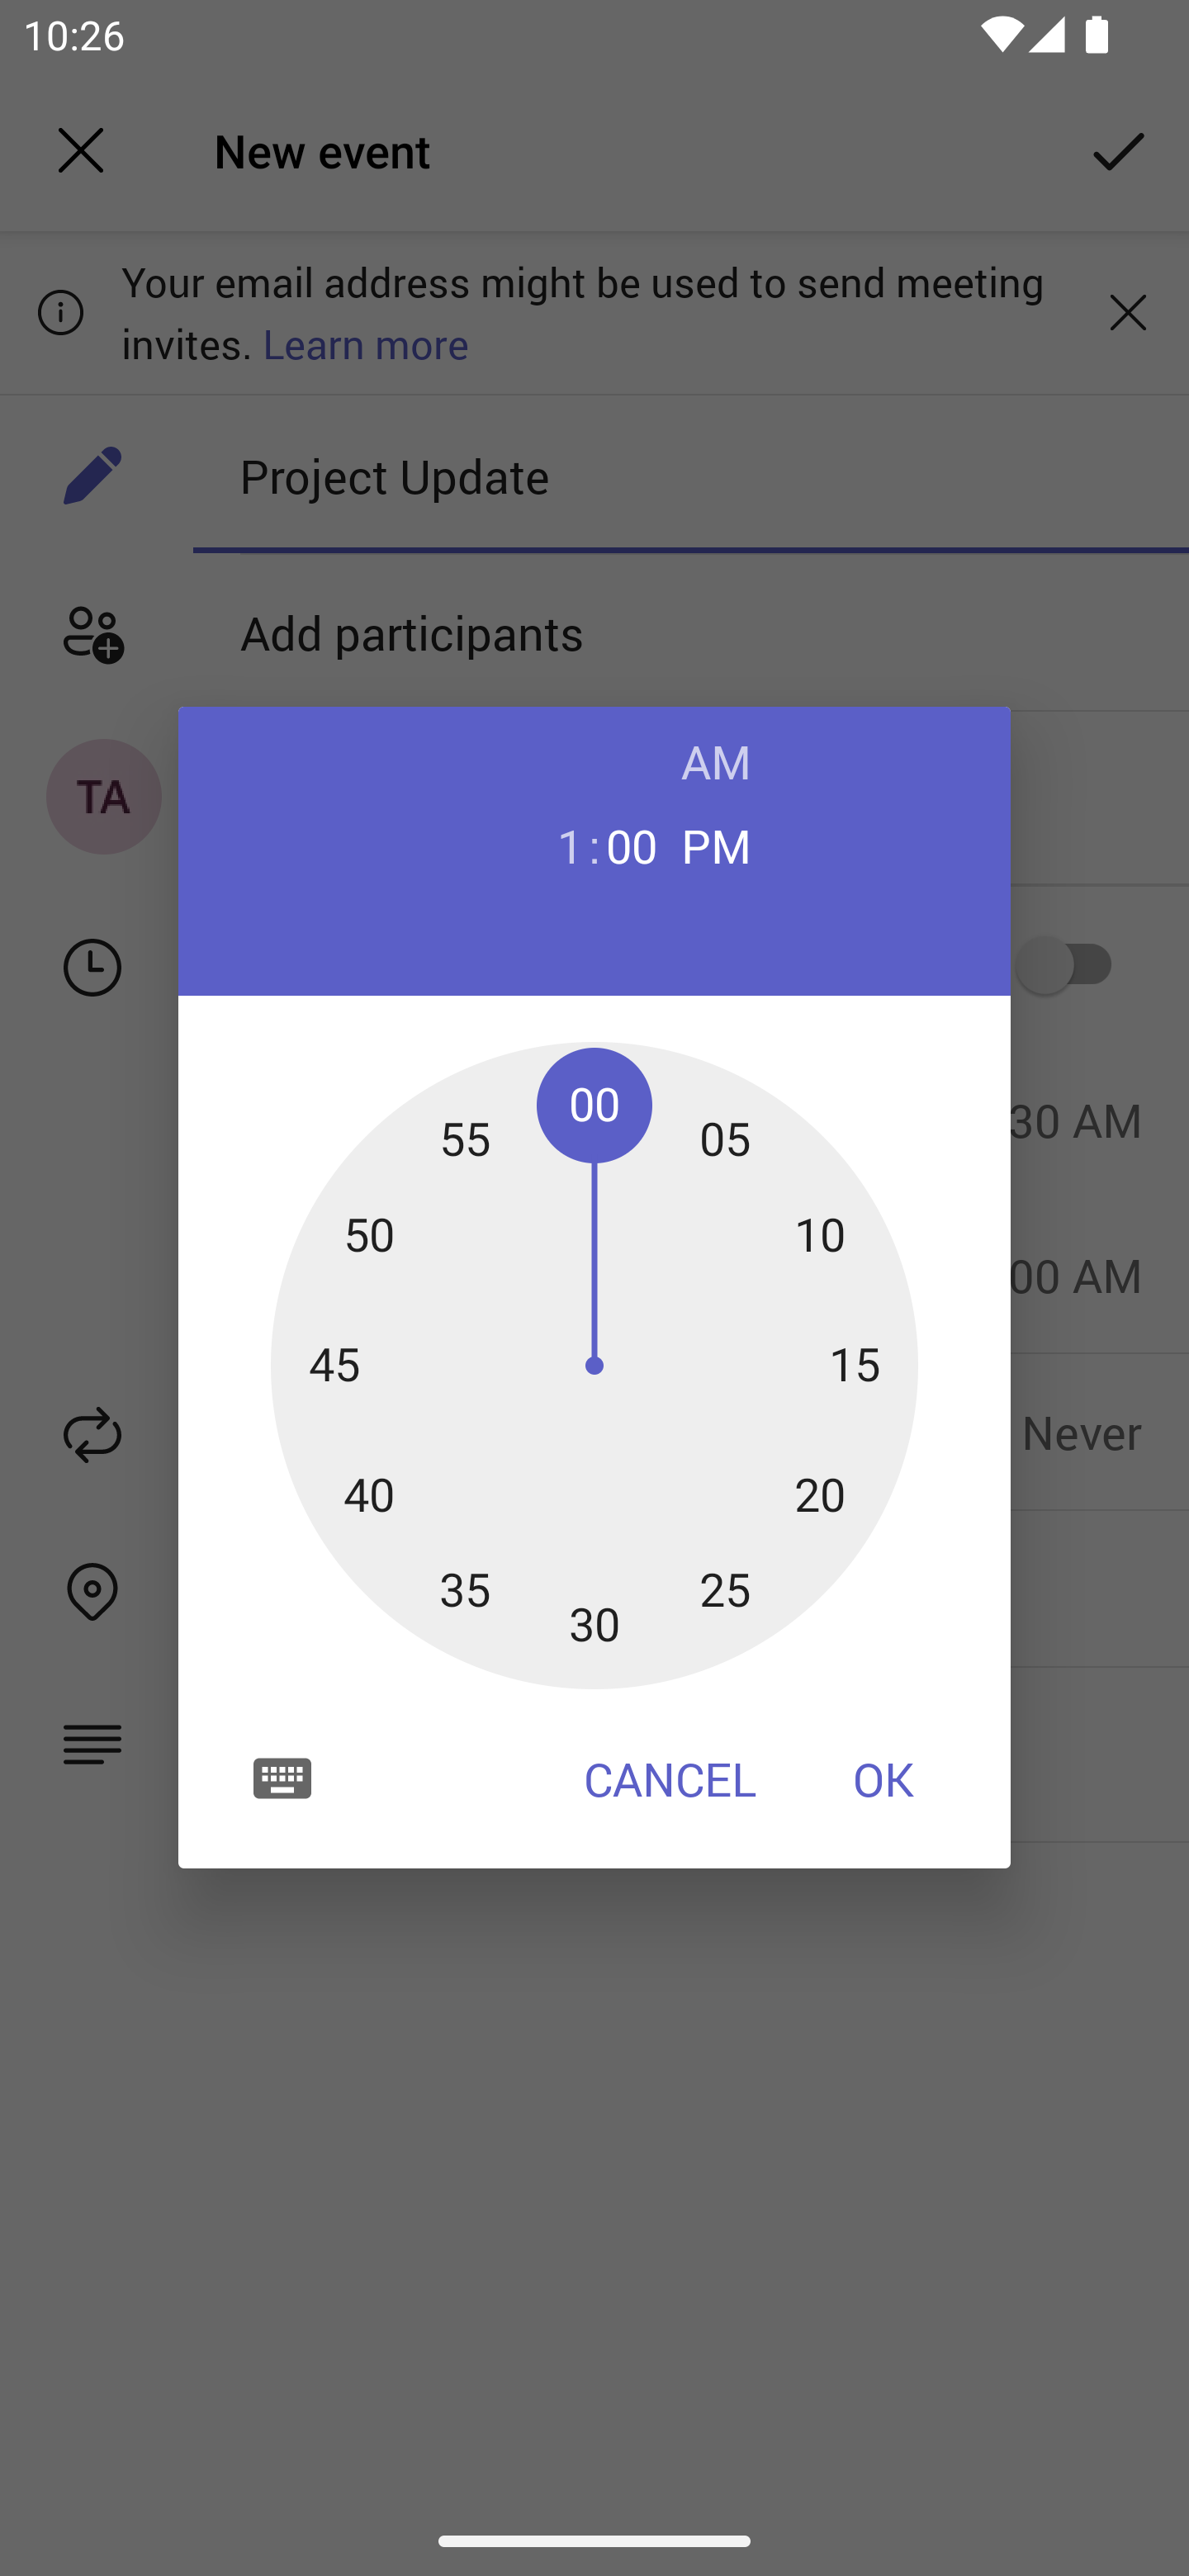 The height and width of the screenshot is (2576, 1189). What do you see at coordinates (670, 1778) in the screenshot?
I see `CANCEL` at bounding box center [670, 1778].